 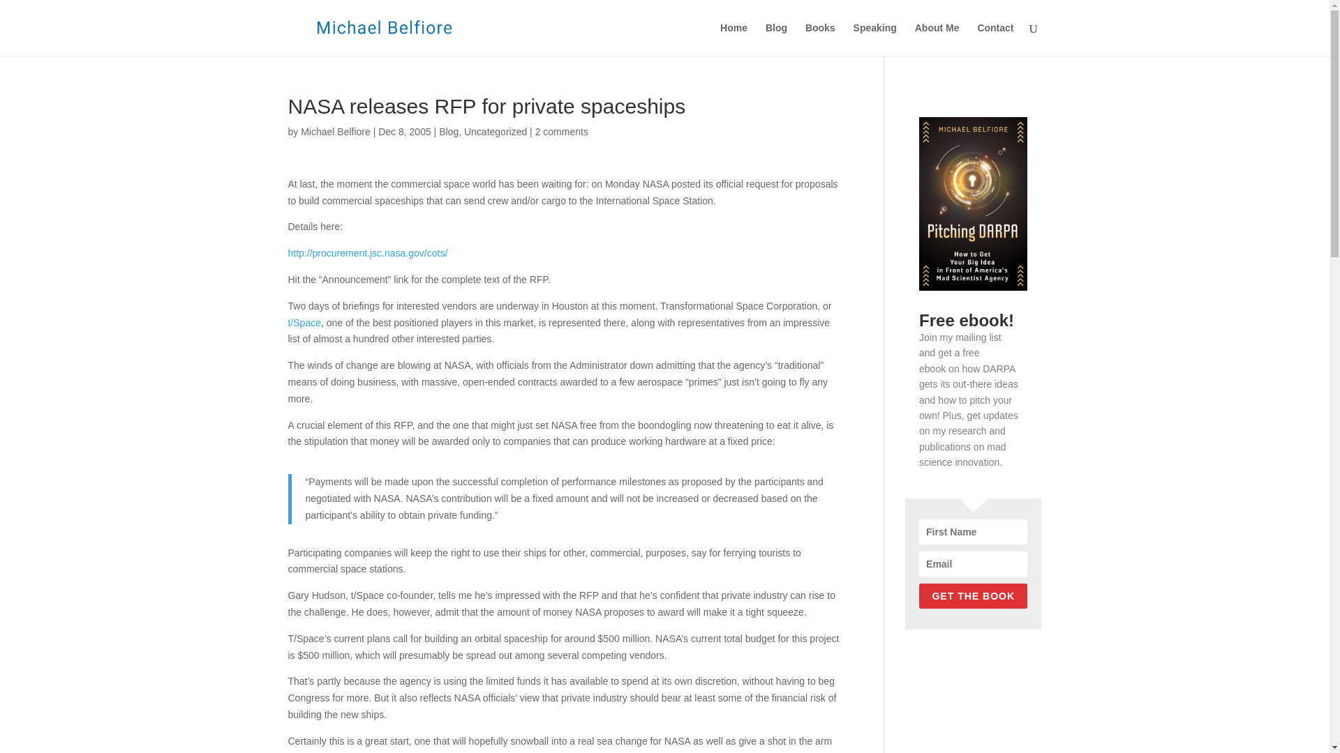 I want to click on 2 comments, so click(x=561, y=131).